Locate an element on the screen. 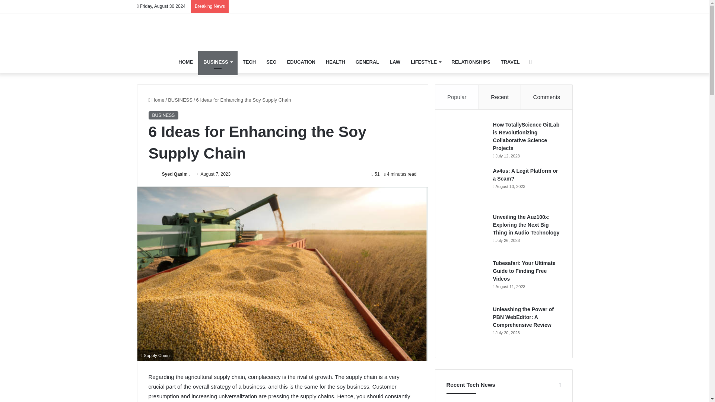 This screenshot has height=402, width=715. LAW is located at coordinates (395, 62).